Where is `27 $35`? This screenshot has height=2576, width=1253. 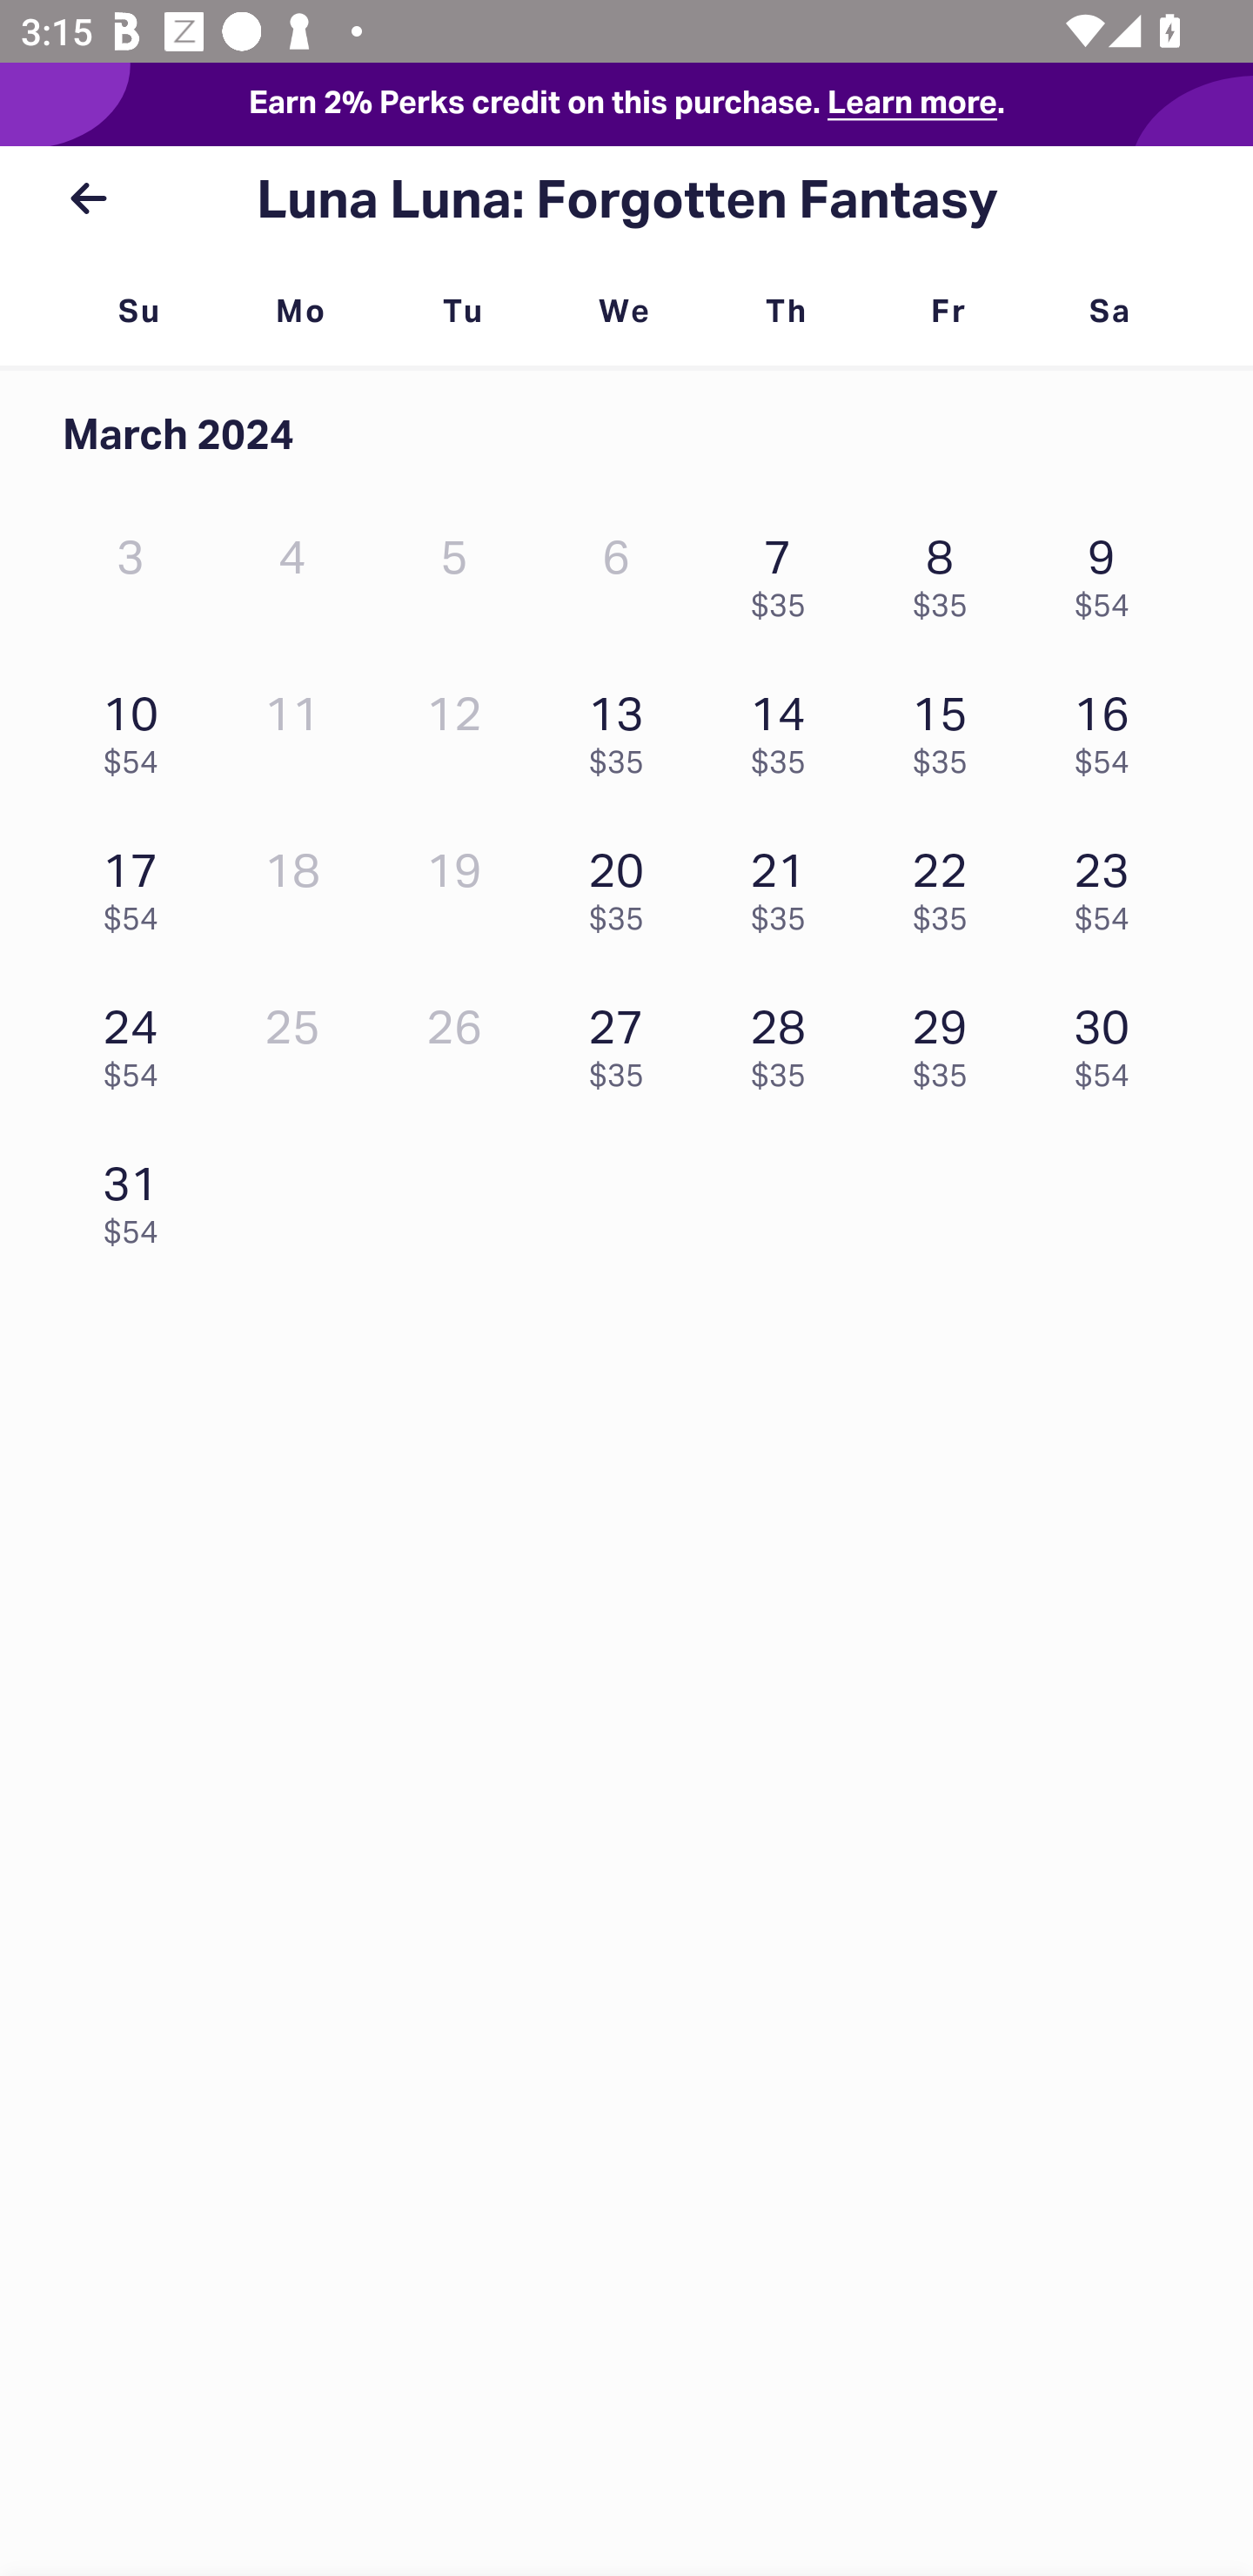
27 $35 is located at coordinates (623, 1040).